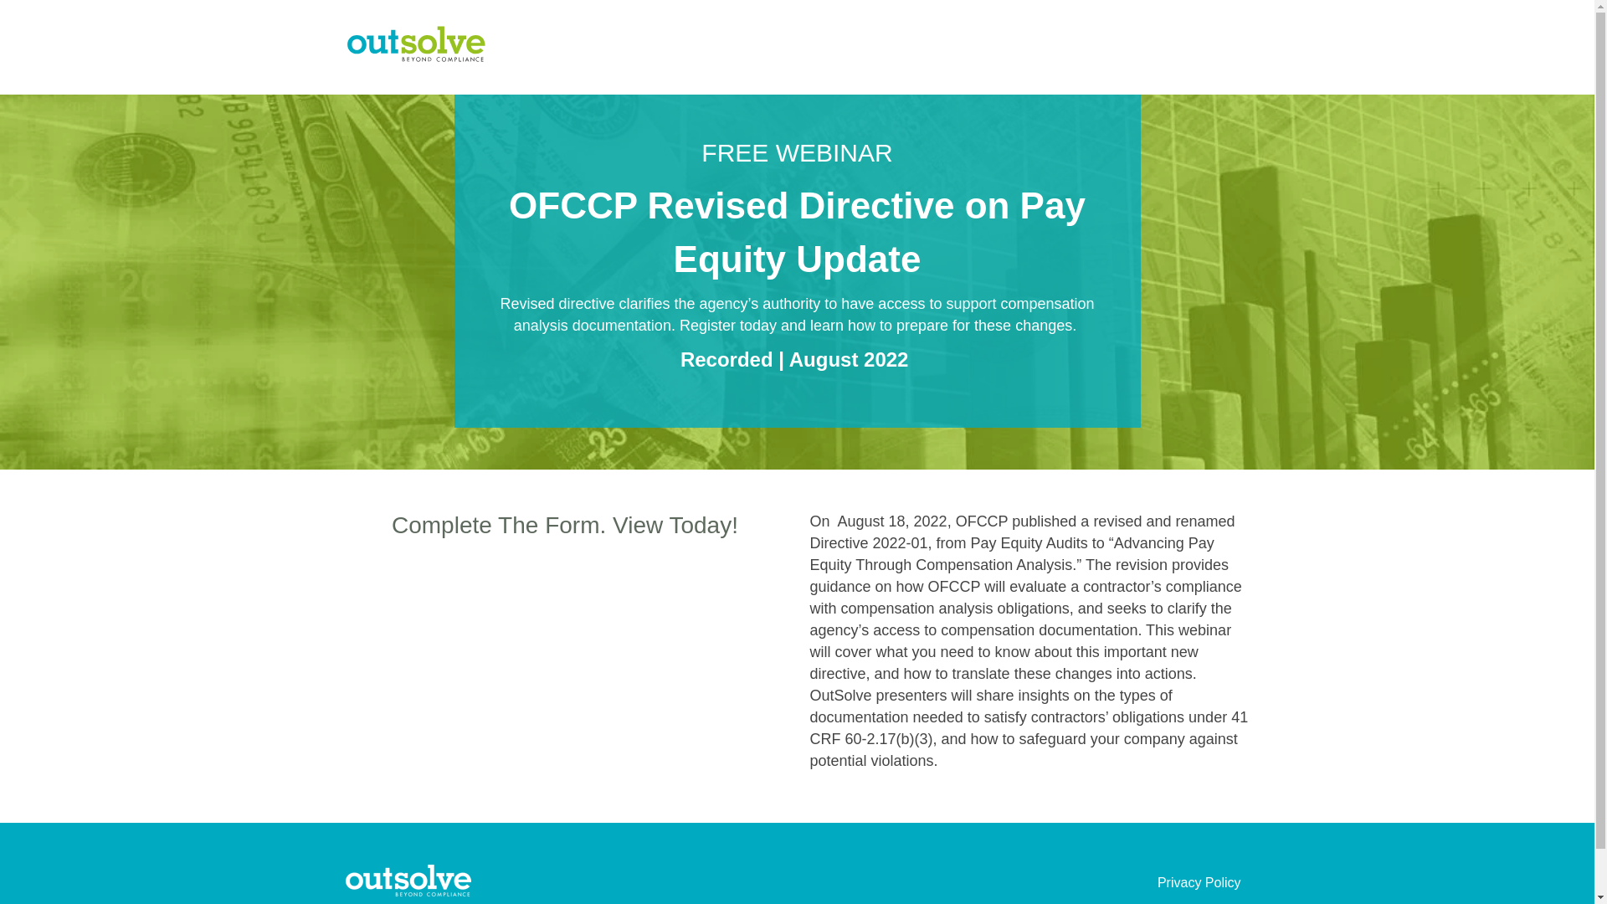 The image size is (1607, 904). I want to click on Privacy Policy, so click(1199, 882).